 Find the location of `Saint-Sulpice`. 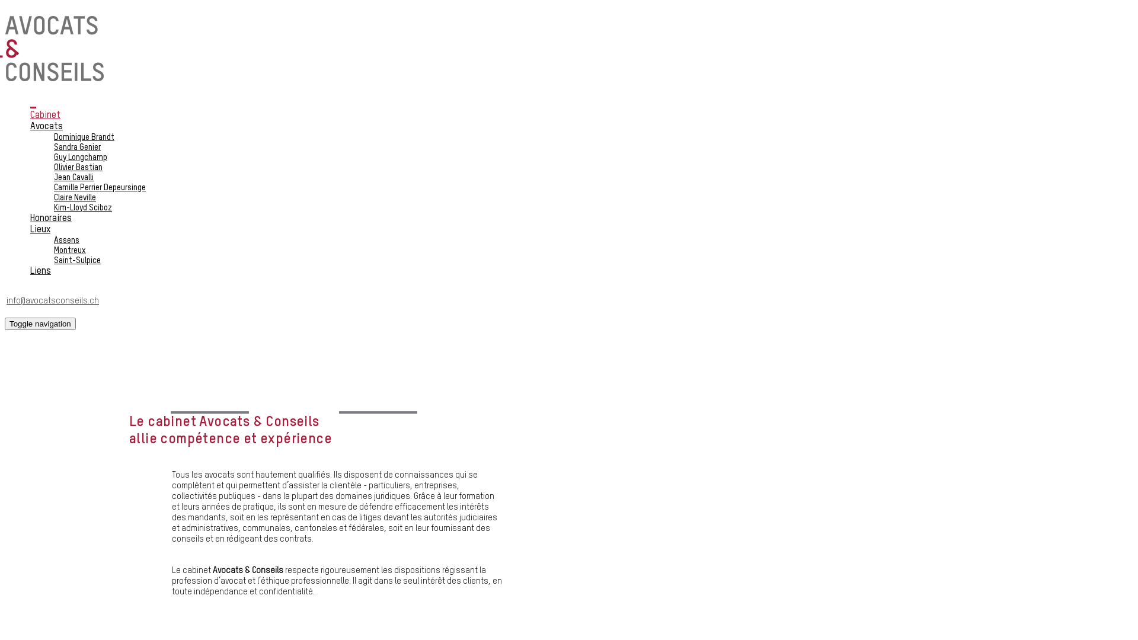

Saint-Sulpice is located at coordinates (77, 261).